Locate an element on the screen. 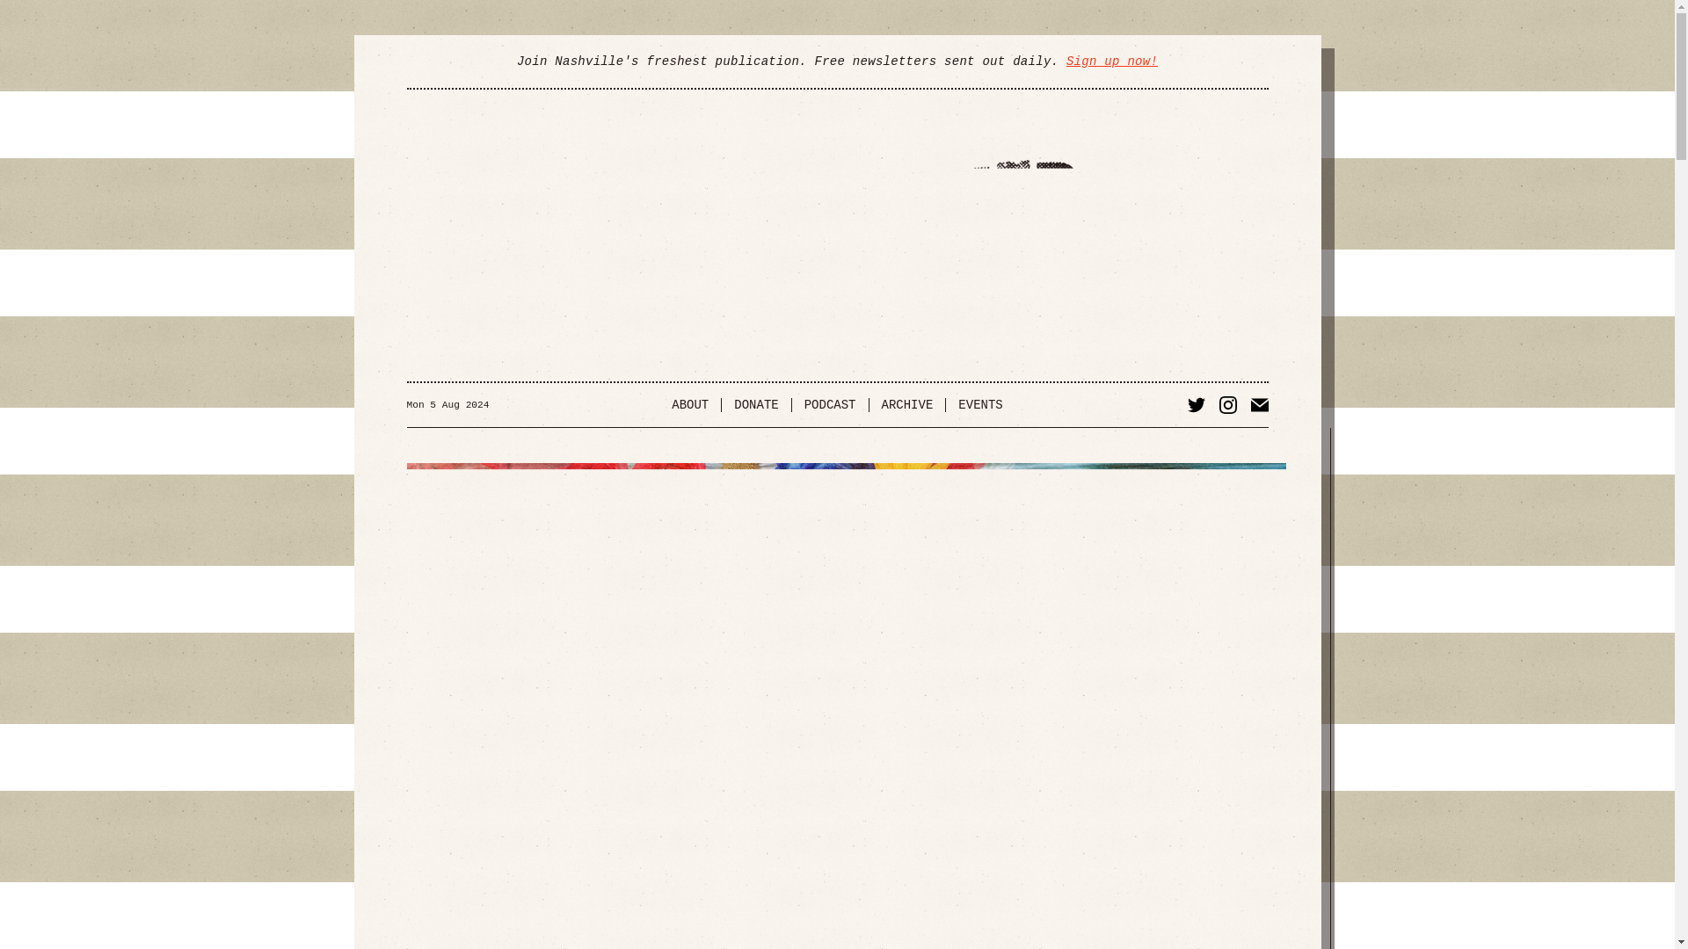 The width and height of the screenshot is (1688, 949). PODCAST is located at coordinates (830, 404).